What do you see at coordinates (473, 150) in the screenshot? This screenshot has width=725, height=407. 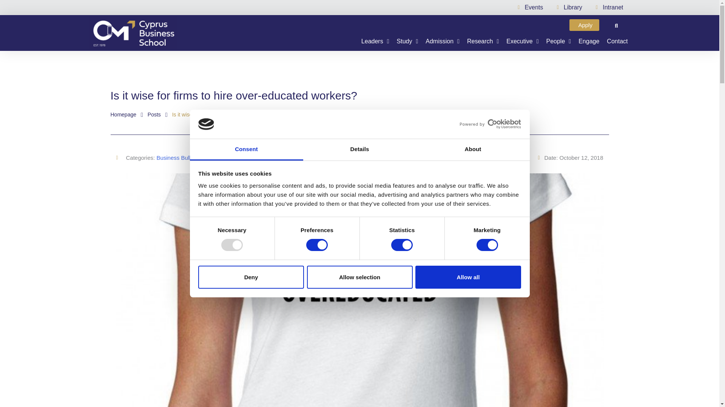 I see `About` at bounding box center [473, 150].